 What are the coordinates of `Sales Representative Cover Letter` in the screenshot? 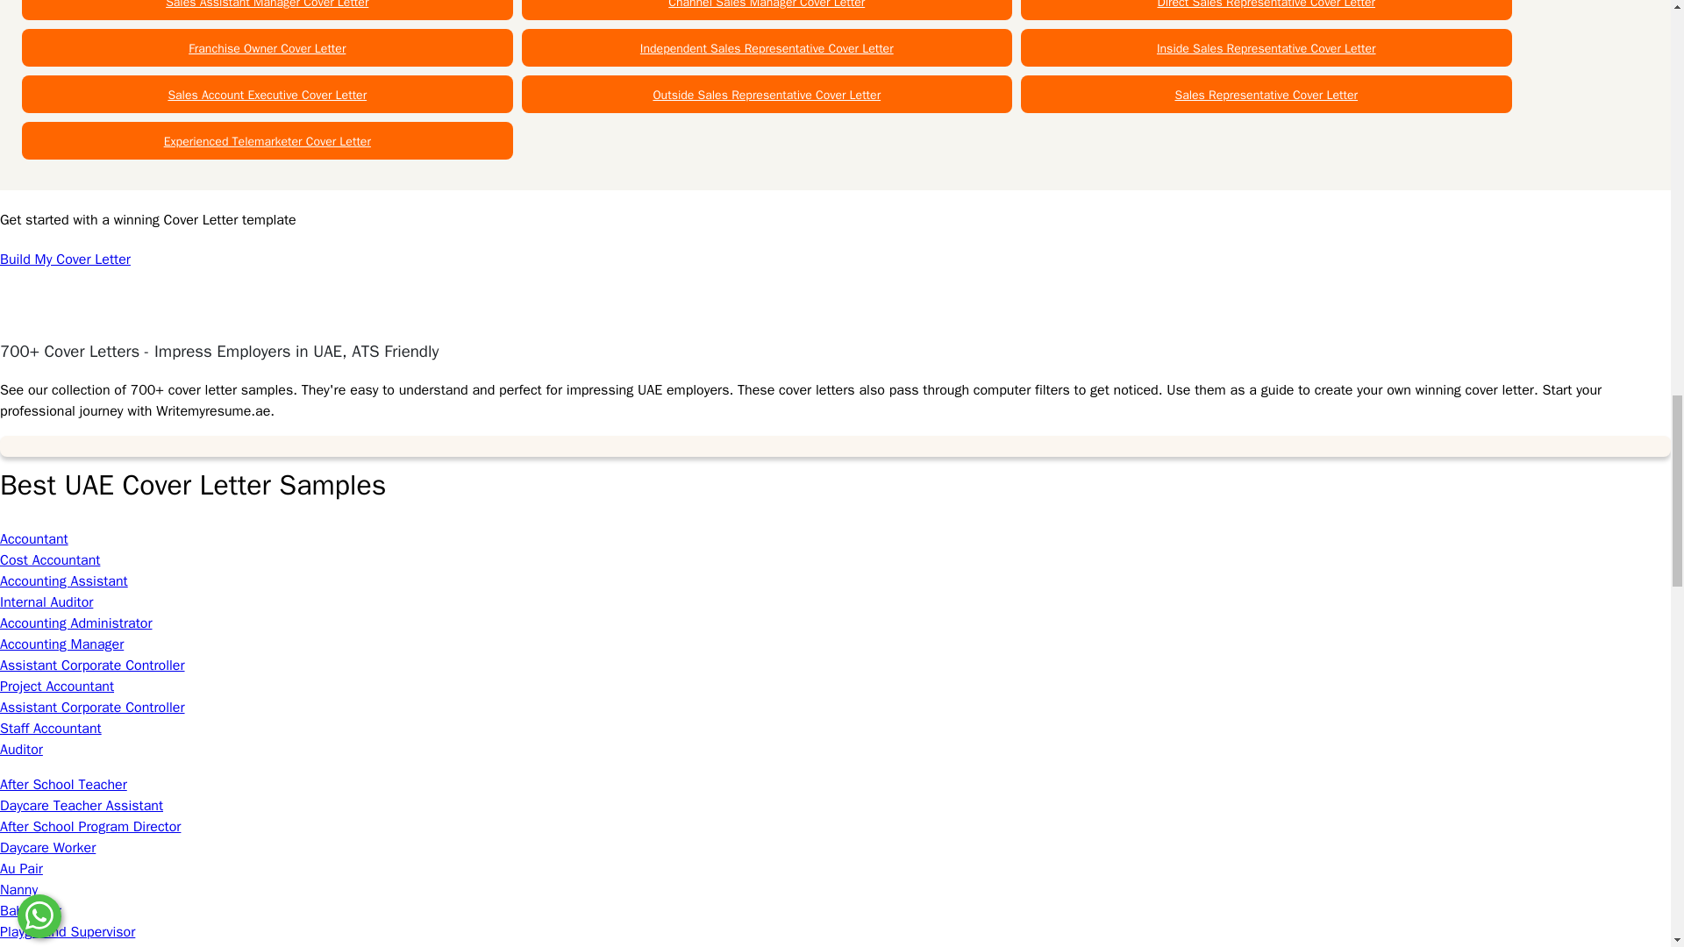 It's located at (1265, 95).